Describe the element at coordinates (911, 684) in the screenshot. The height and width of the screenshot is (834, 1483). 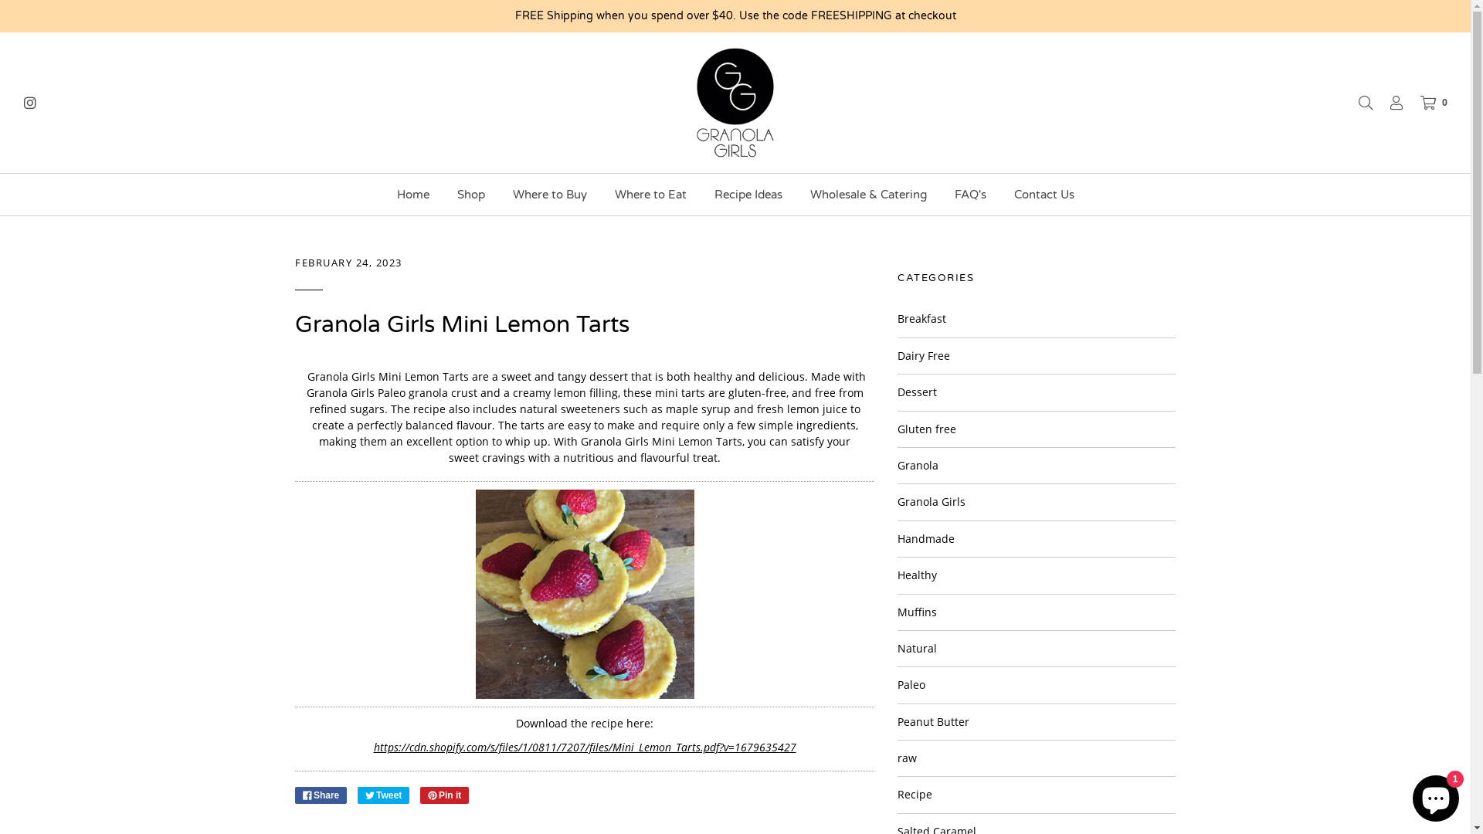
I see `Paleo` at that location.